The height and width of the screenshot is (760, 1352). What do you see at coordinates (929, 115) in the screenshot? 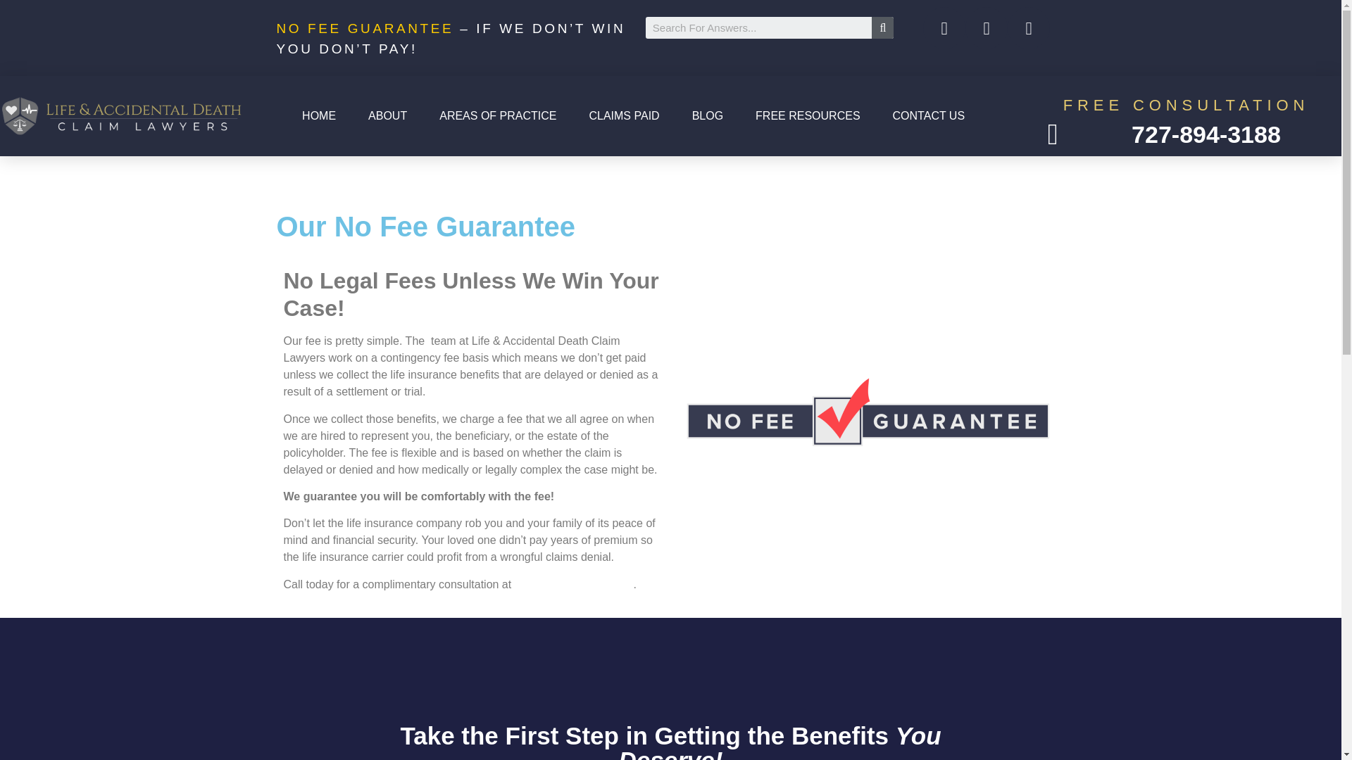
I see `CONTACT US` at bounding box center [929, 115].